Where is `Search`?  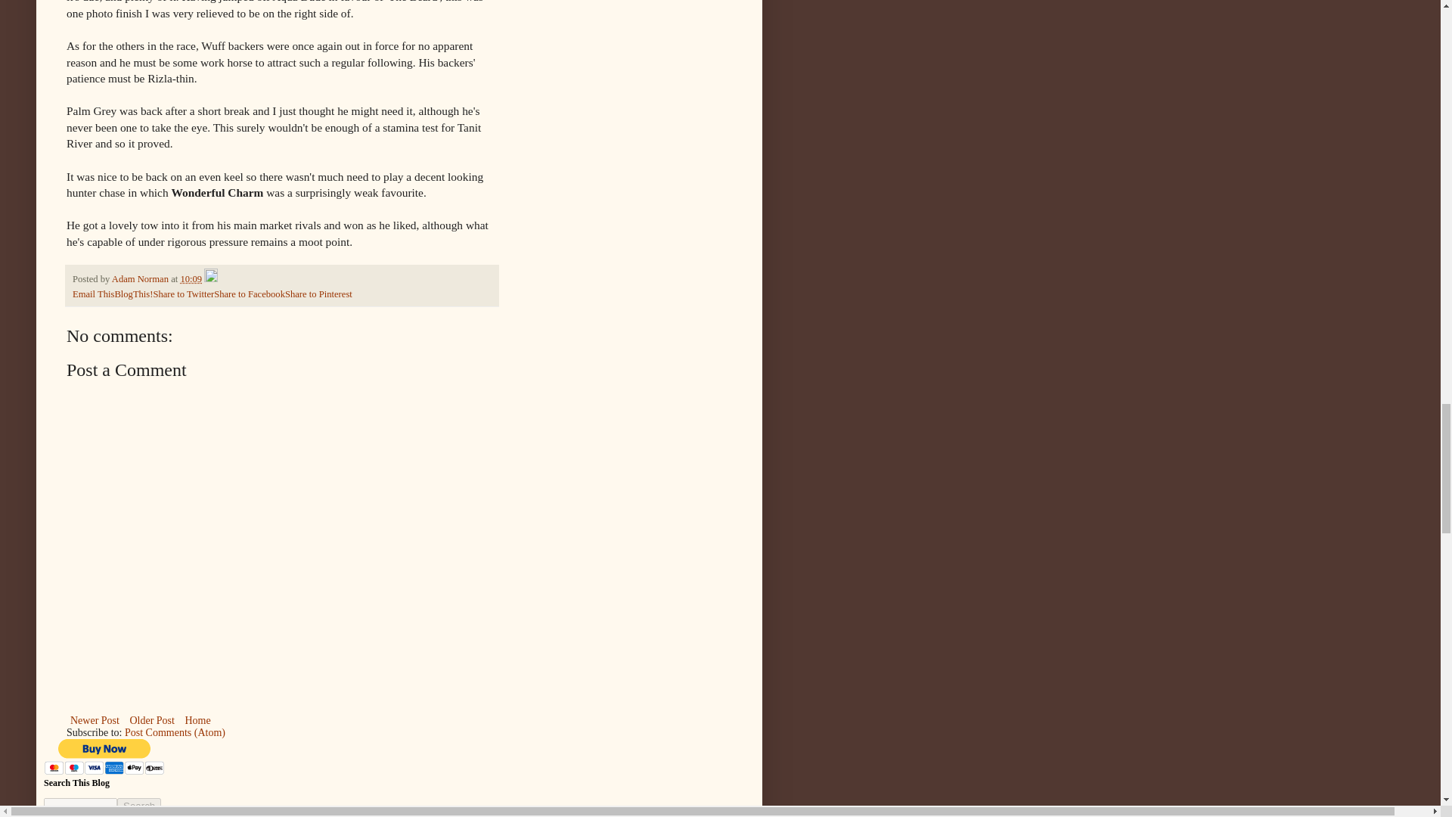 Search is located at coordinates (139, 806).